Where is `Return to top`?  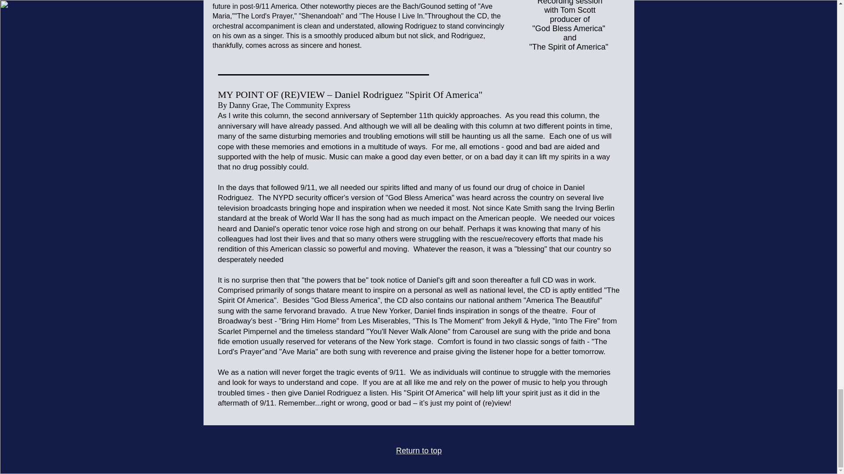 Return to top is located at coordinates (418, 450).